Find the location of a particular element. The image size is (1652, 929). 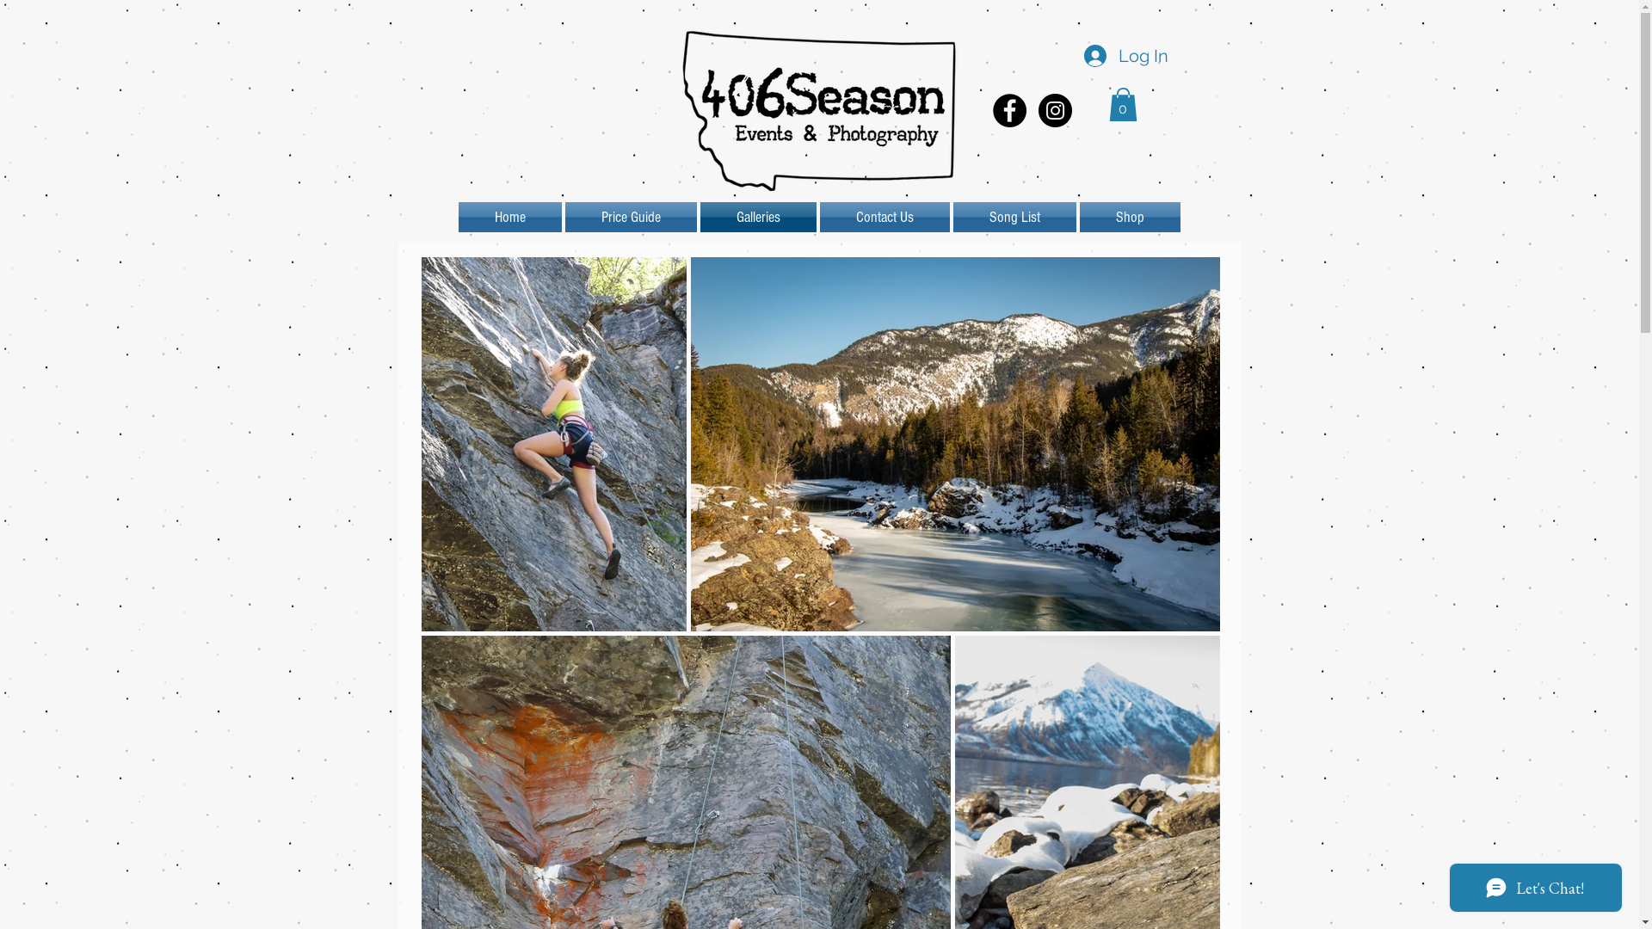

Home is located at coordinates (510, 217).